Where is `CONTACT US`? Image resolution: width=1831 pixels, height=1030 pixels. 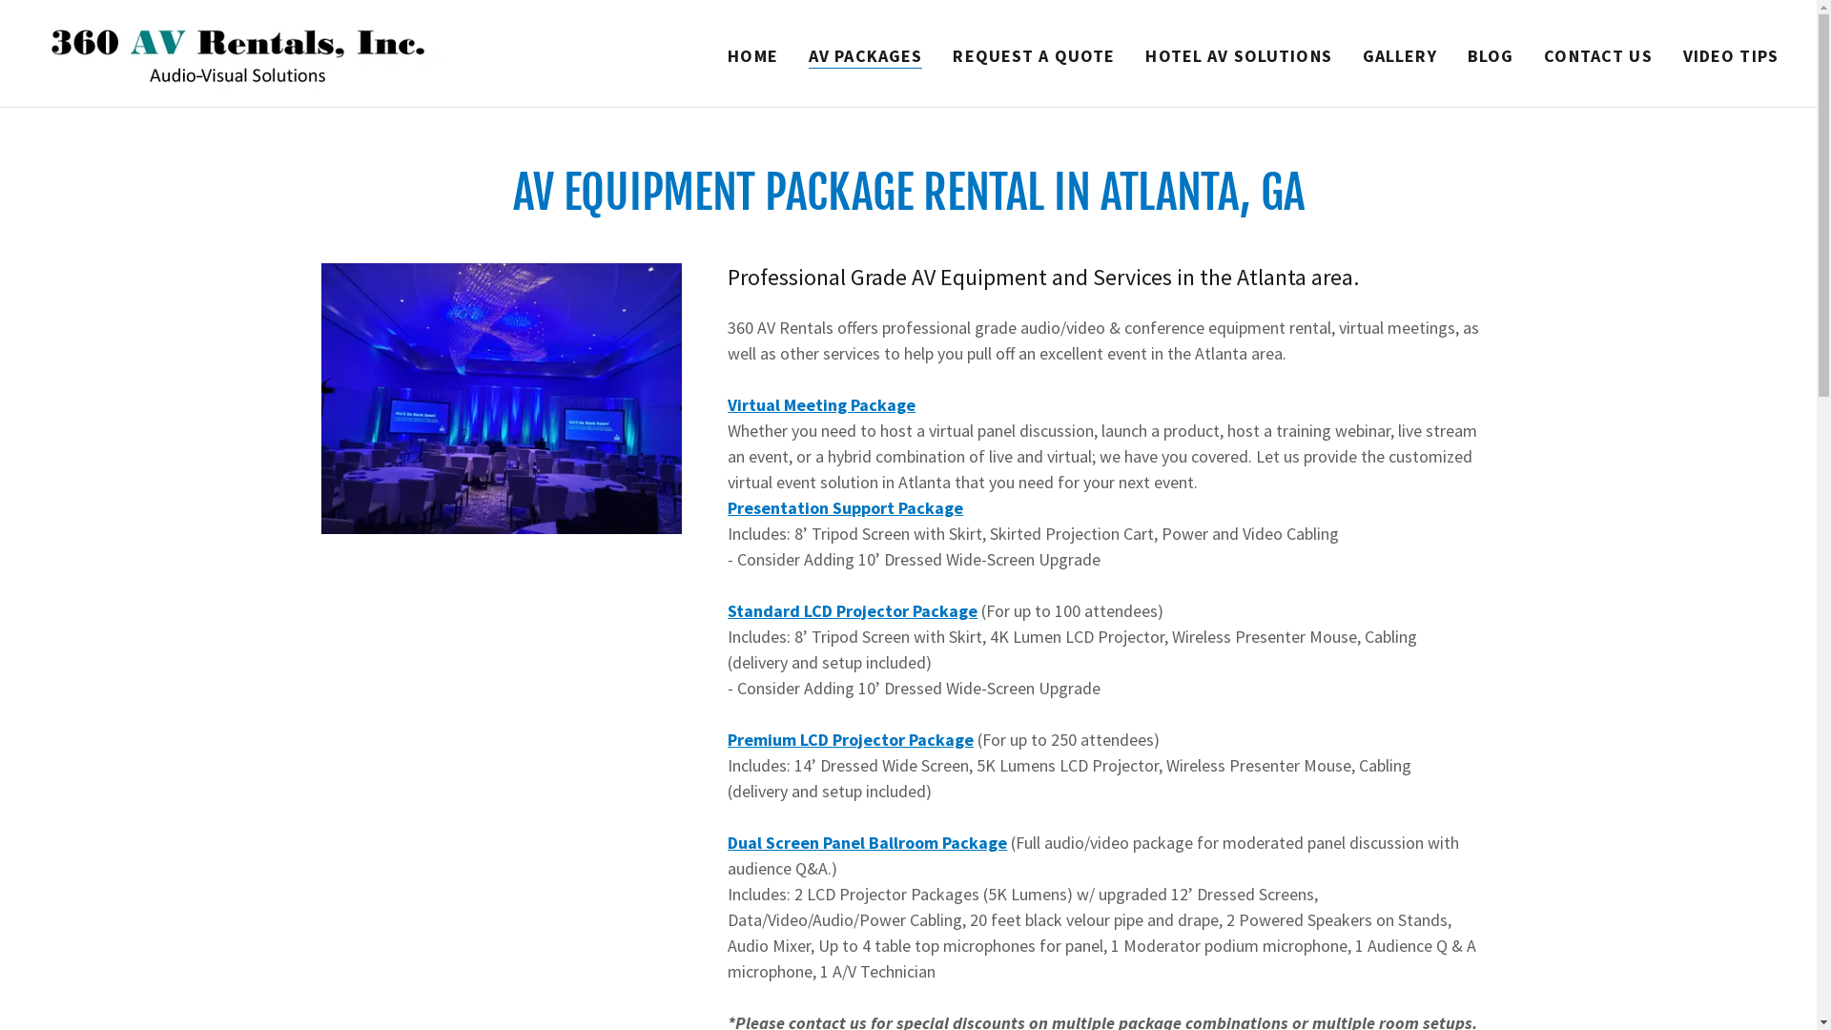 CONTACT US is located at coordinates (1598, 55).